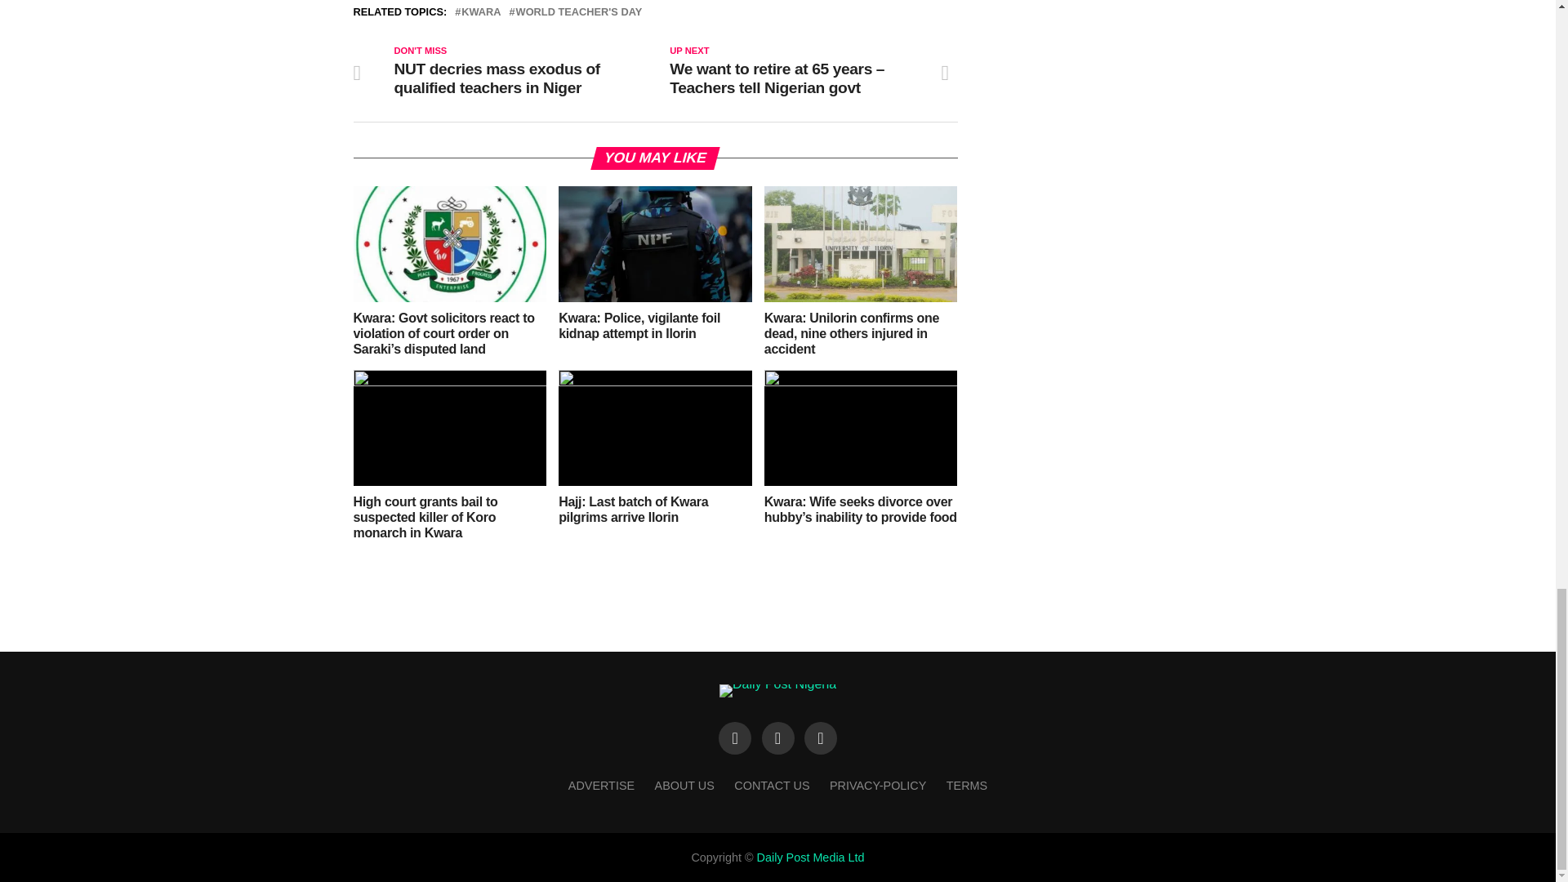 This screenshot has height=882, width=1568. What do you see at coordinates (601, 785) in the screenshot?
I see `ADVERTISE` at bounding box center [601, 785].